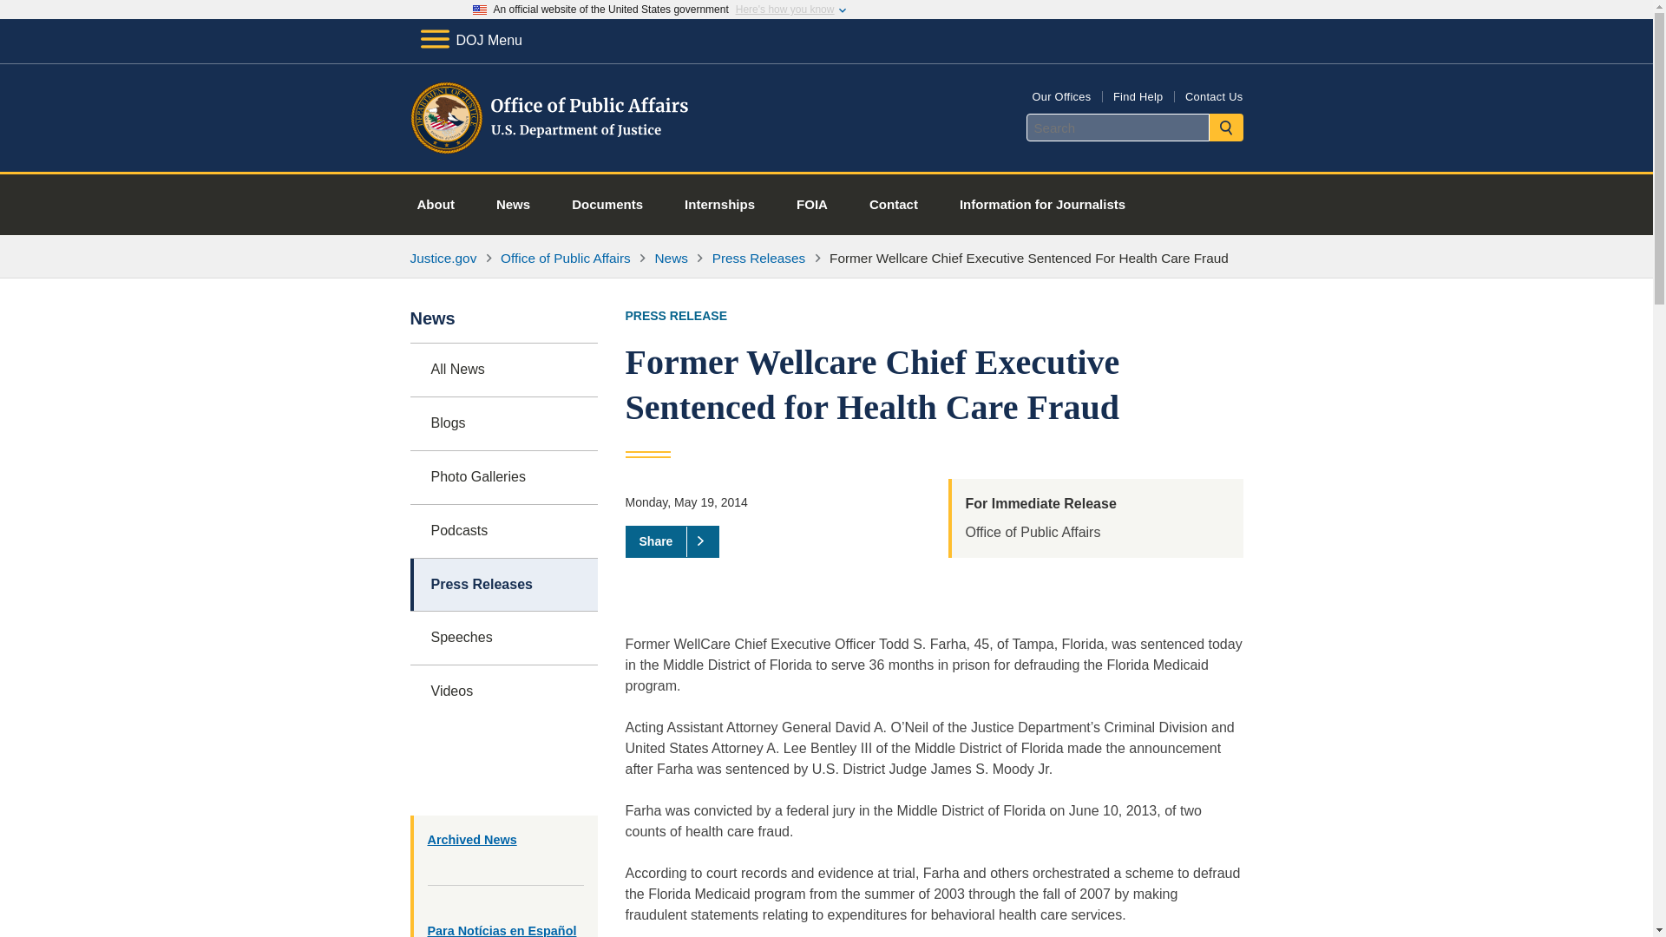 This screenshot has height=937, width=1666. What do you see at coordinates (550, 151) in the screenshot?
I see `Home` at bounding box center [550, 151].